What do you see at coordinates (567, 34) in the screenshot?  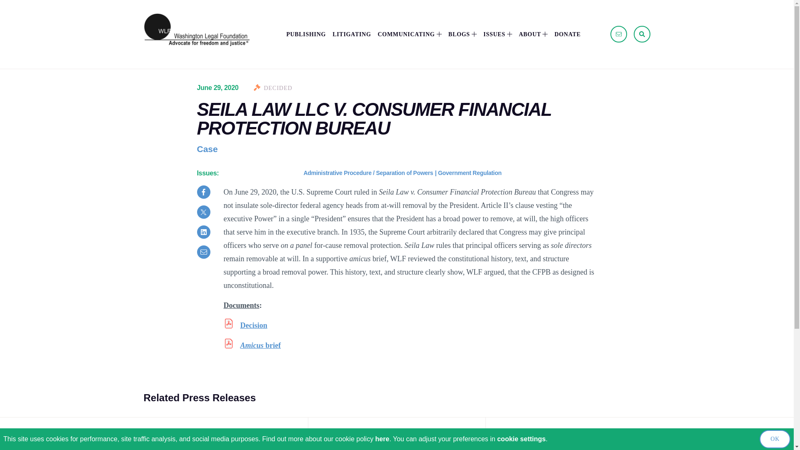 I see `DONATE` at bounding box center [567, 34].